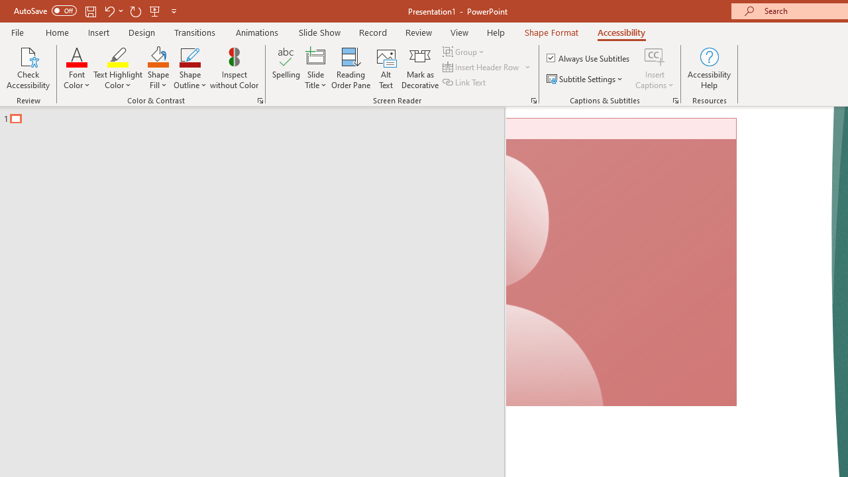 This screenshot has width=848, height=477. What do you see at coordinates (526, 119) in the screenshot?
I see `Align Right` at bounding box center [526, 119].